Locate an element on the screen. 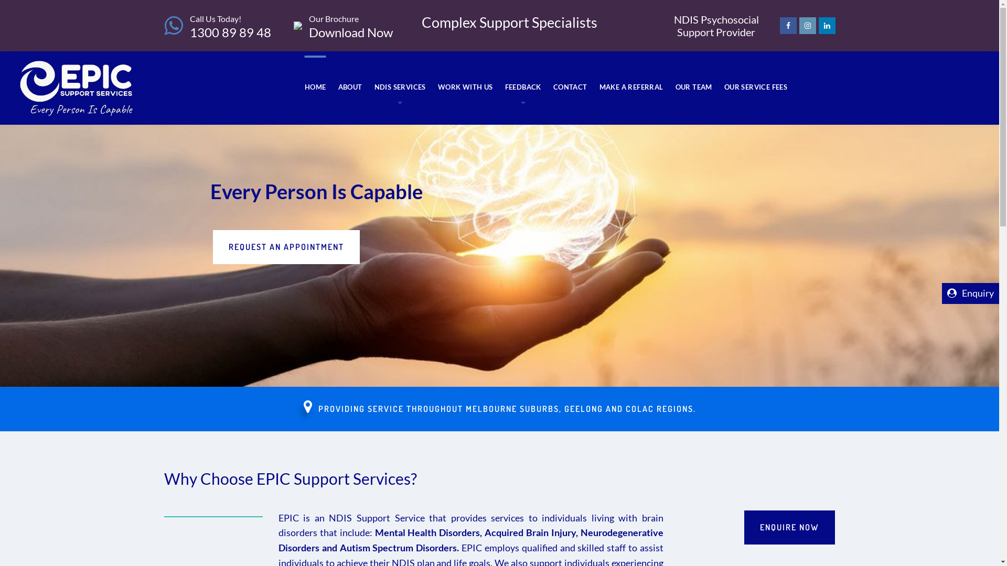 The image size is (1007, 566). ENQUIRE NOW is located at coordinates (790, 527).